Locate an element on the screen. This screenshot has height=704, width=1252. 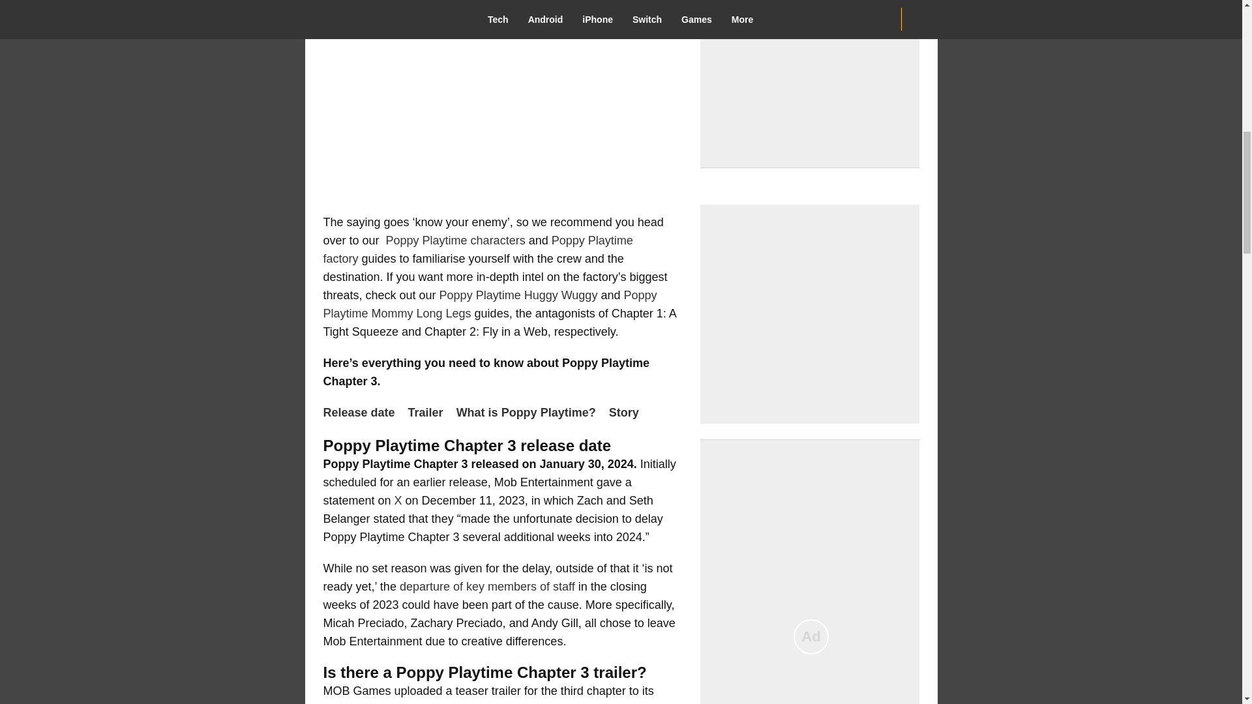
What is Poppy Playtime? is located at coordinates (529, 413).